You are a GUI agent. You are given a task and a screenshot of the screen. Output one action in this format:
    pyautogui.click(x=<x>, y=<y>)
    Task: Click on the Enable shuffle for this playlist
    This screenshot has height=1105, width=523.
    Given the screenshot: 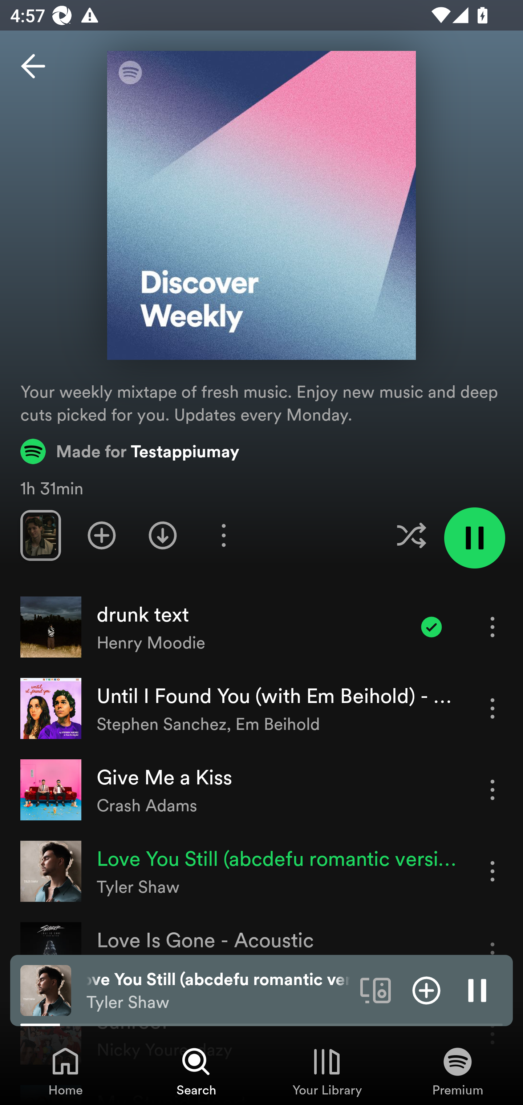 What is the action you would take?
    pyautogui.click(x=411, y=535)
    